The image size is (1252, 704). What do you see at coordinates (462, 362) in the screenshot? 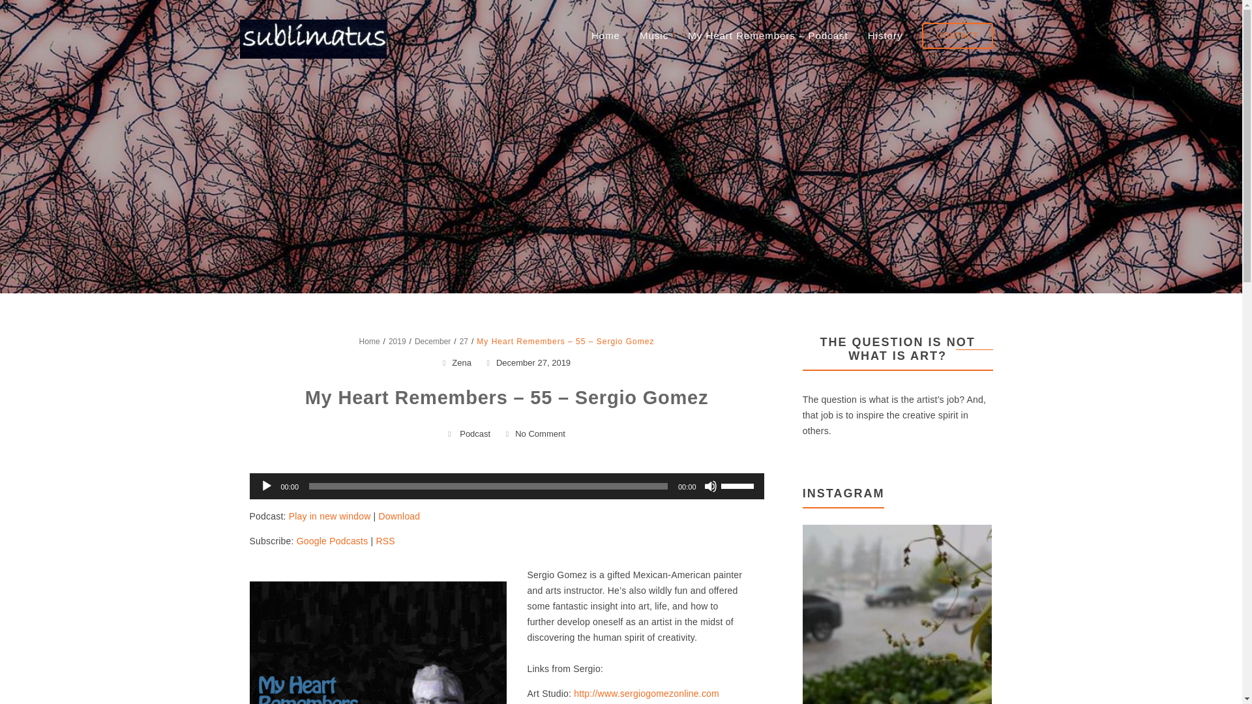
I see `Posts by Zena` at bounding box center [462, 362].